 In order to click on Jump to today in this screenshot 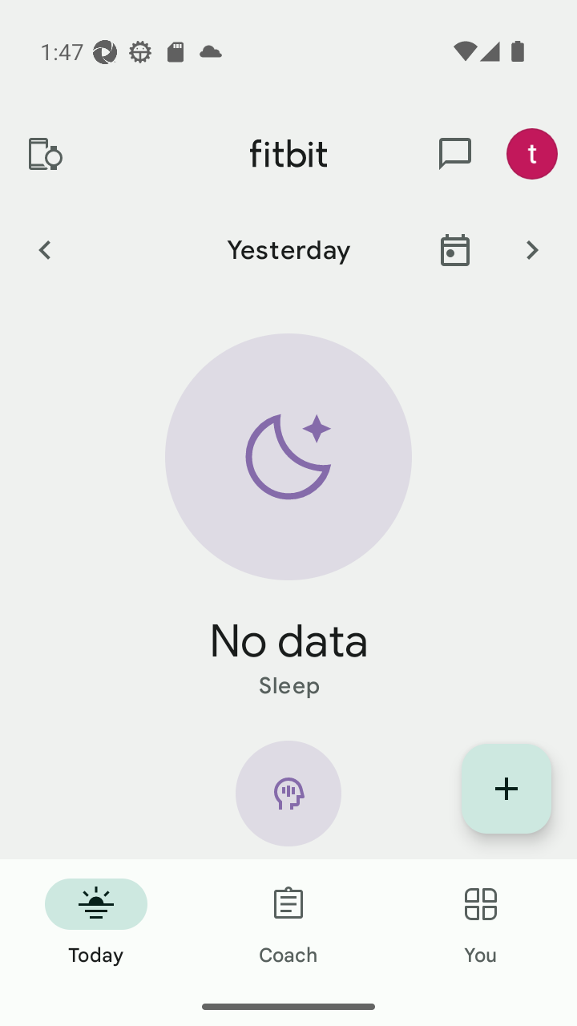, I will do `click(455, 249)`.